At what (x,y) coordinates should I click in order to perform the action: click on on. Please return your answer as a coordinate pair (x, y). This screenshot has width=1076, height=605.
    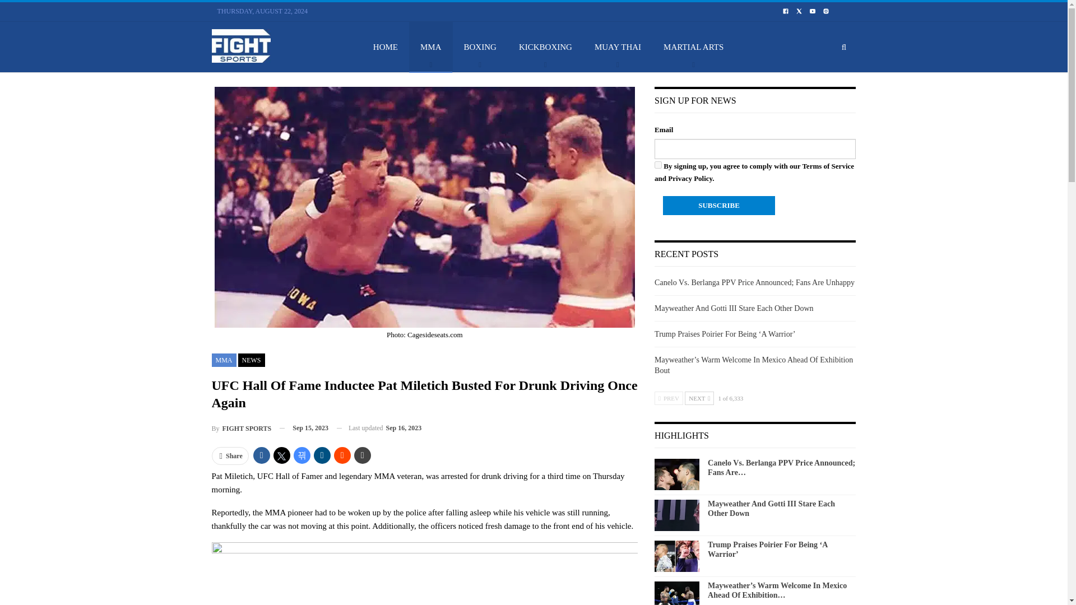
    Looking at the image, I should click on (658, 165).